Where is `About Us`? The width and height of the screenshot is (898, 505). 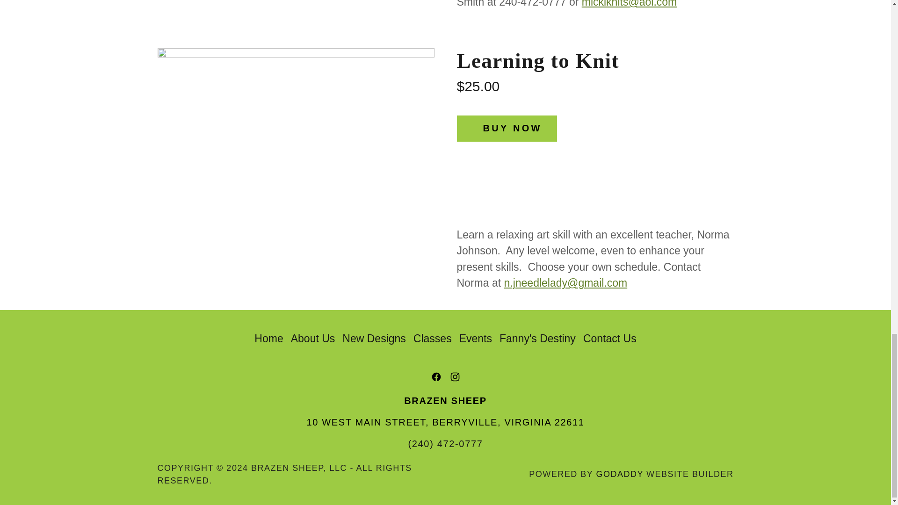 About Us is located at coordinates (313, 339).